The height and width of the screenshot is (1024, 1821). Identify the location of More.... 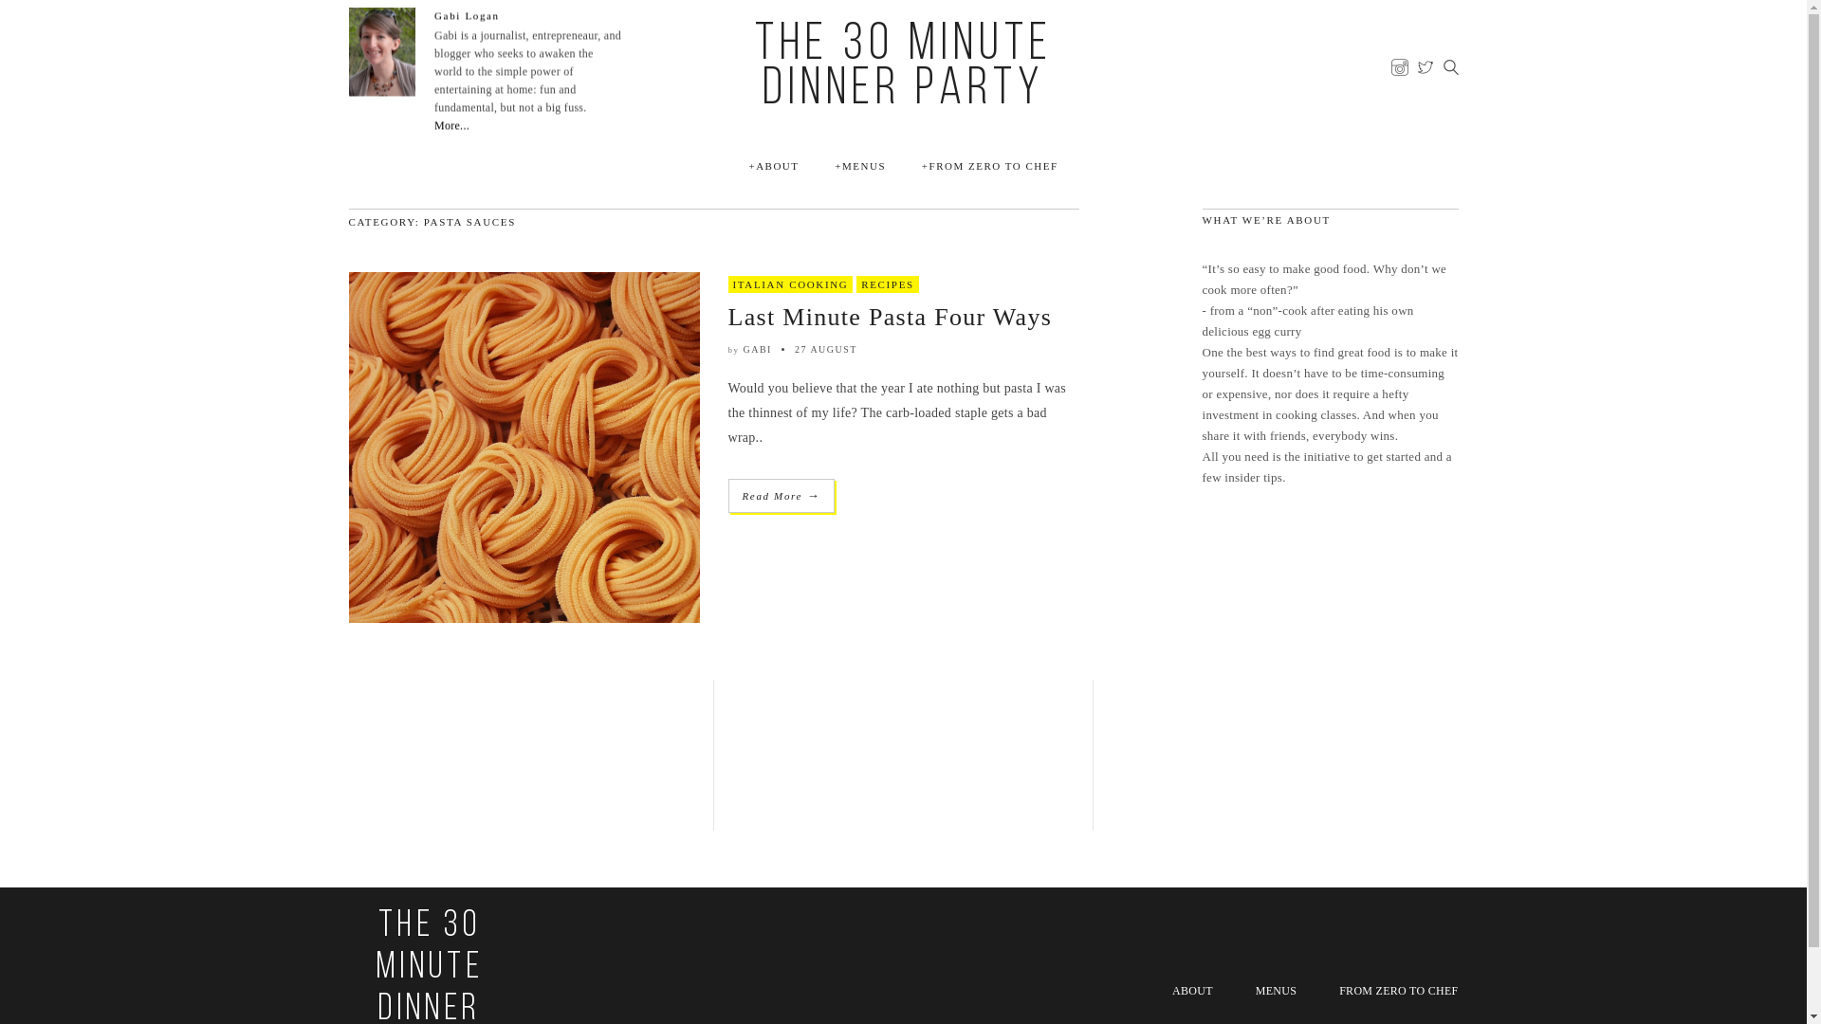
(451, 126).